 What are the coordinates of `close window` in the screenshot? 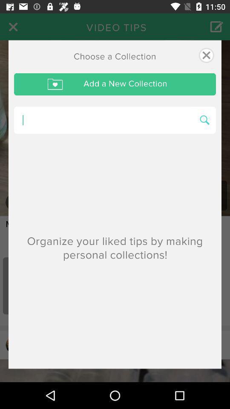 It's located at (206, 55).